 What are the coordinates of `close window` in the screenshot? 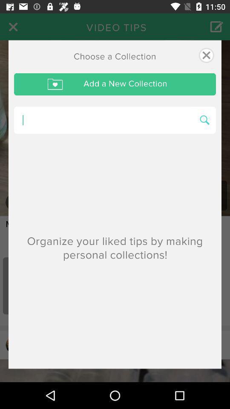 It's located at (206, 55).